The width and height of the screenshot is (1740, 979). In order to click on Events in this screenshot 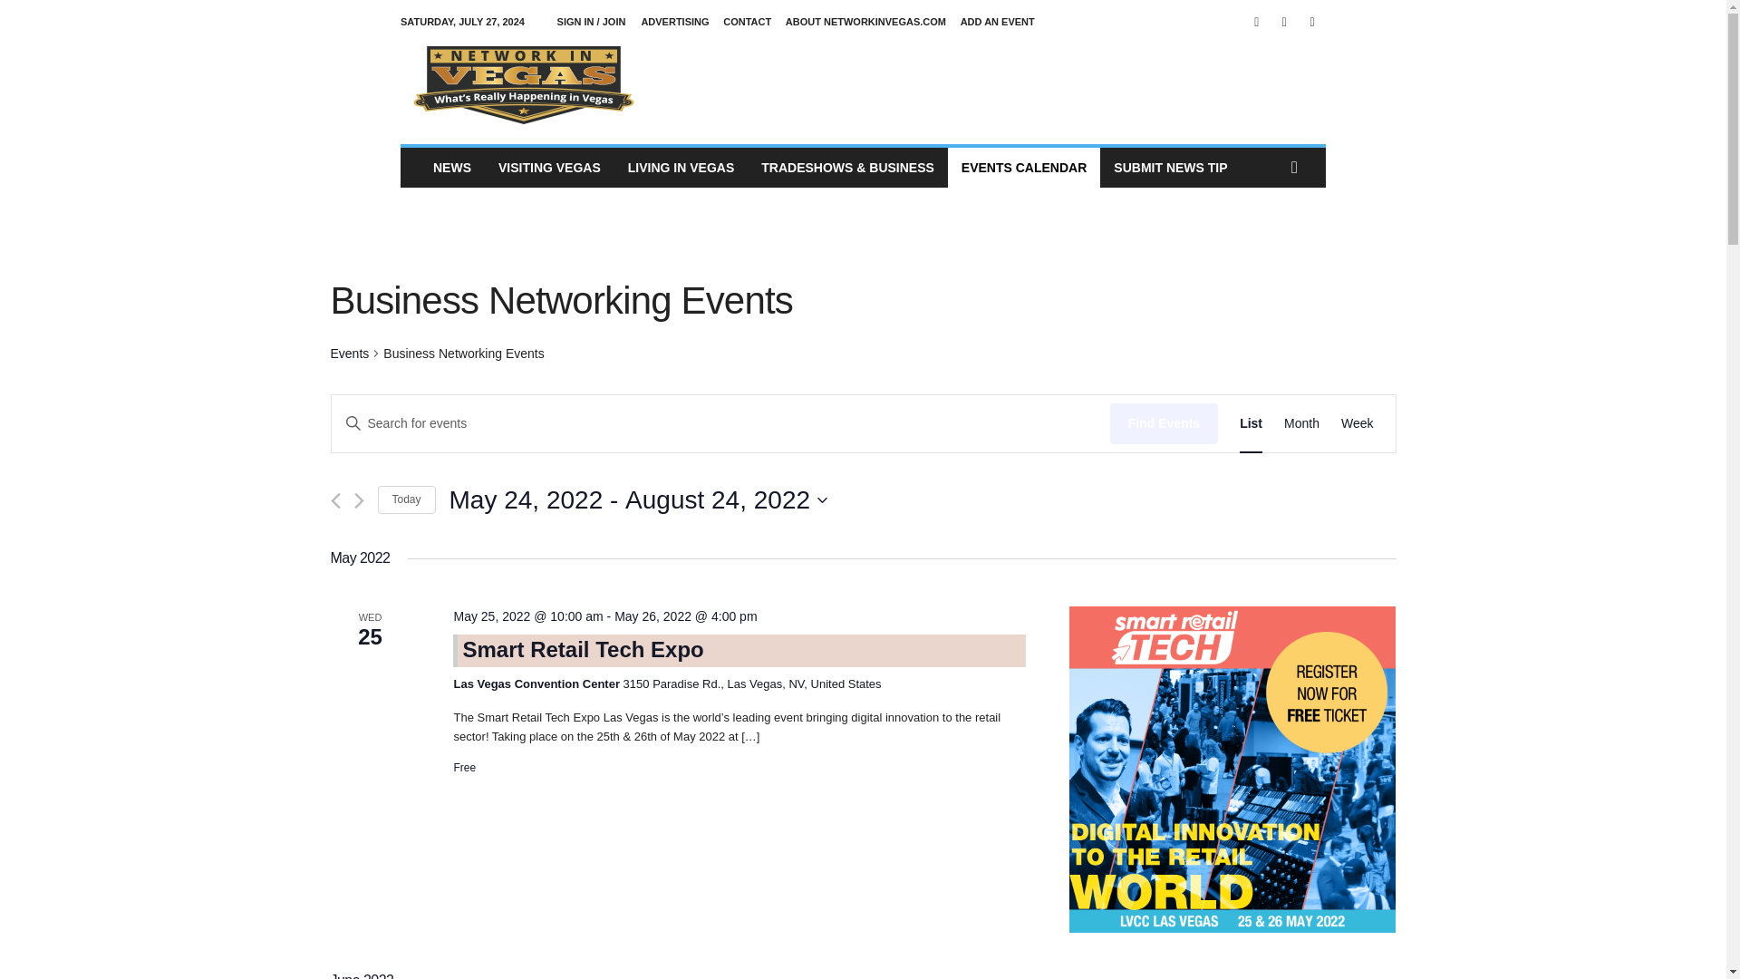, I will do `click(350, 354)`.